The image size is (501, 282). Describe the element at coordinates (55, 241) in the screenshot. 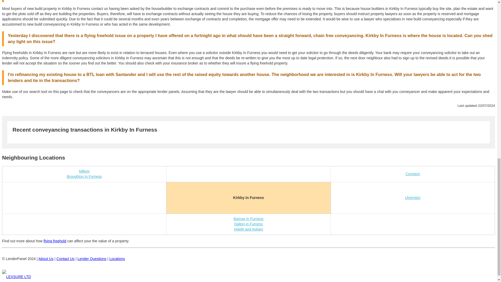

I see `flying freehold` at that location.